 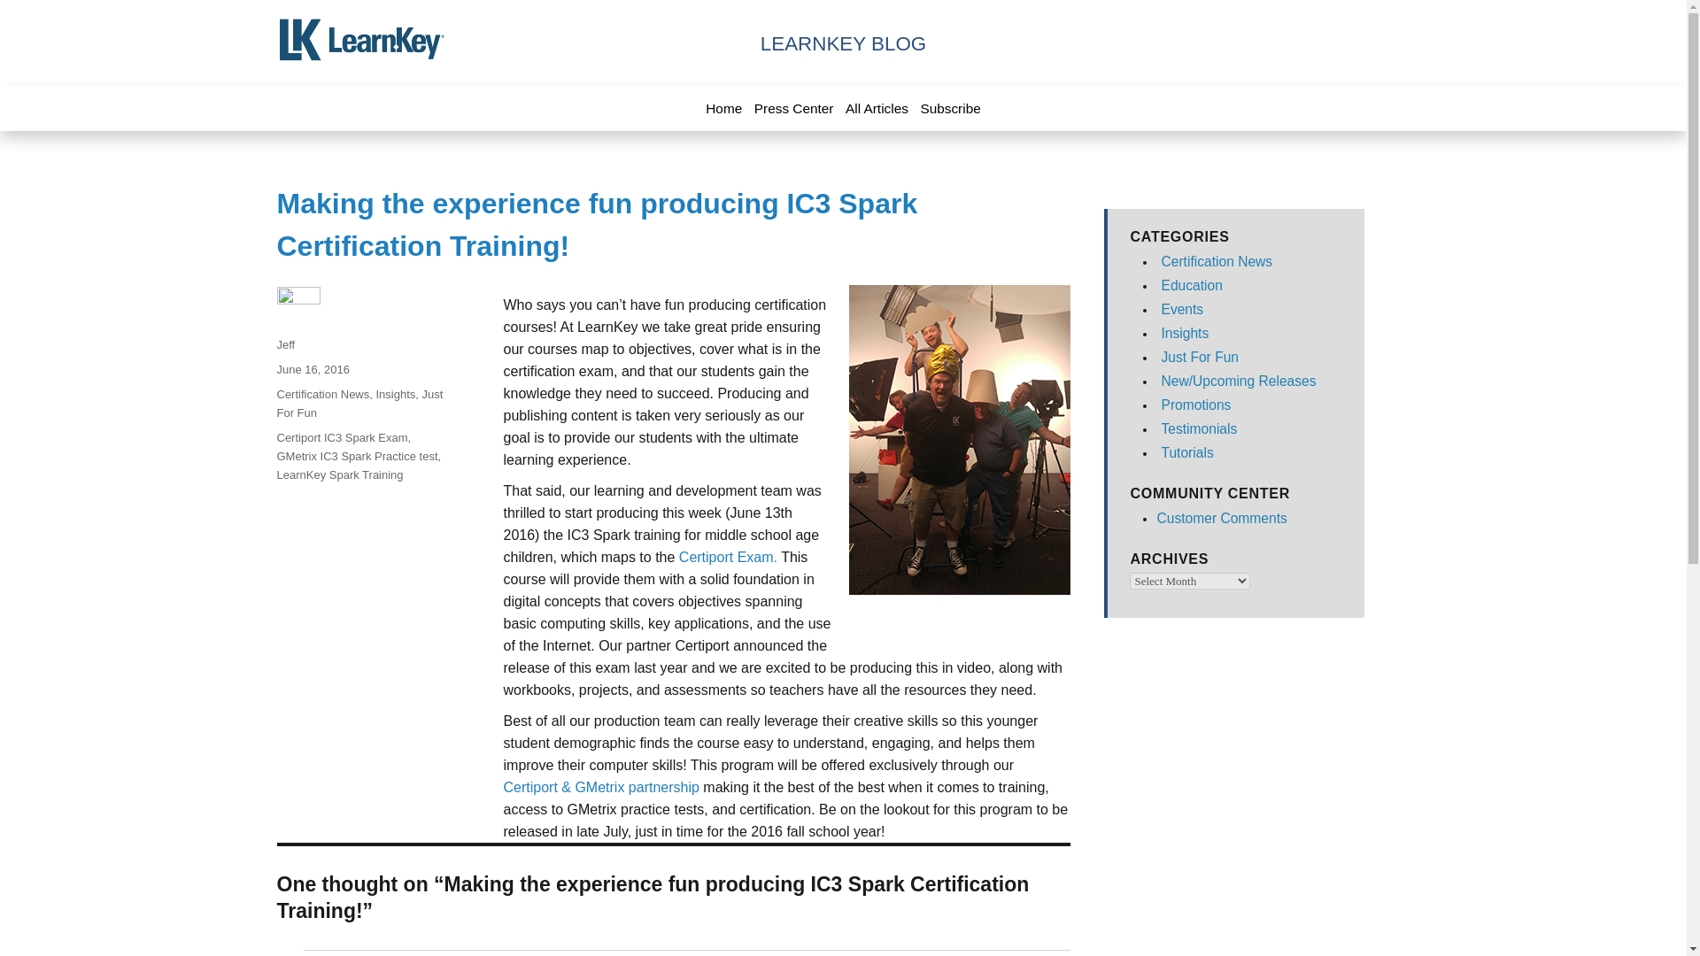 I want to click on Tutorials, so click(x=1186, y=452).